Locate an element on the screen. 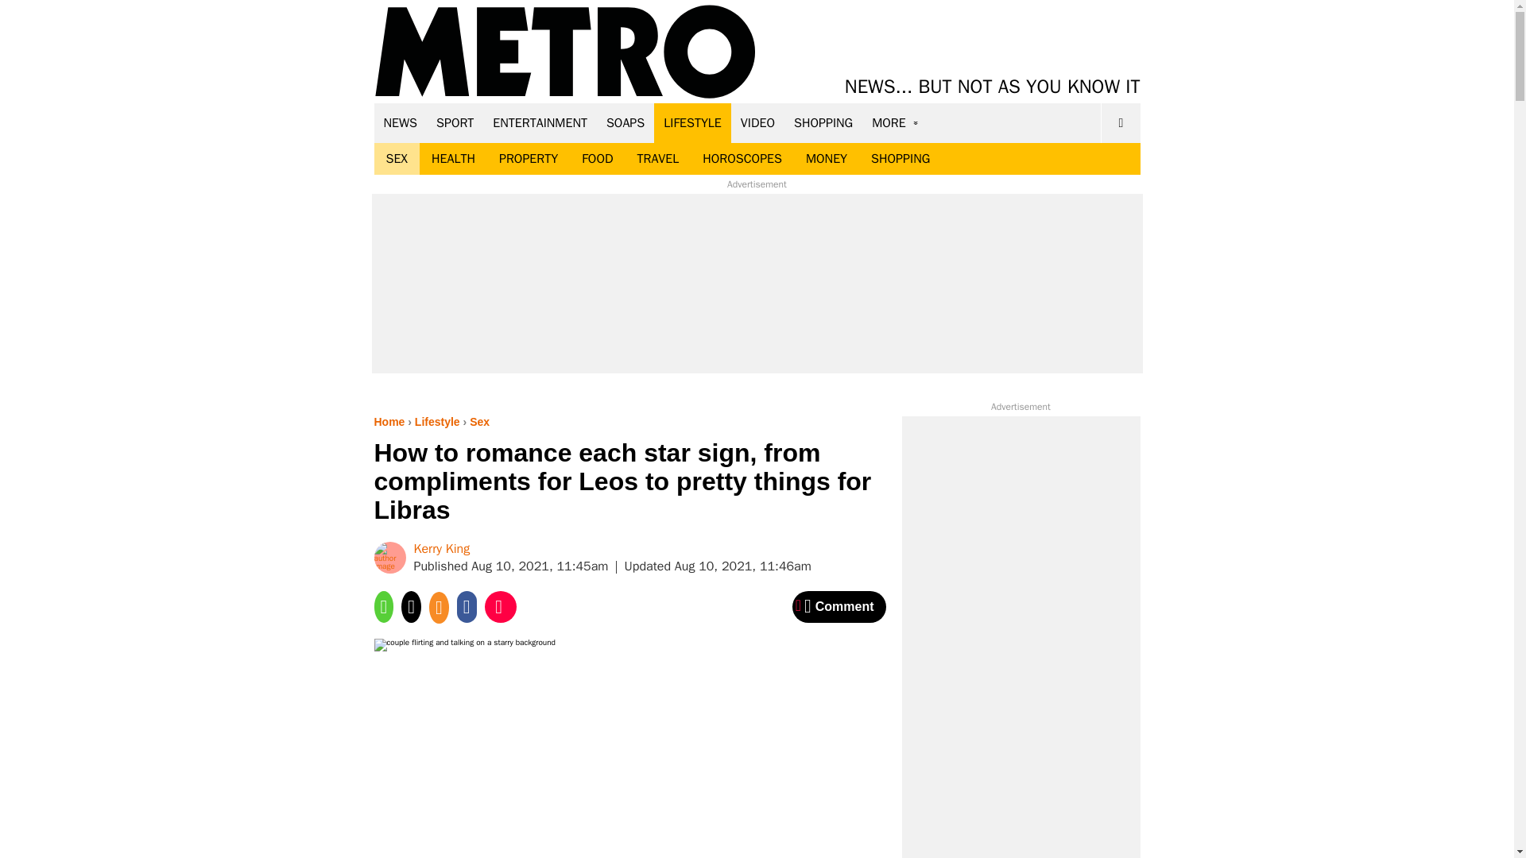 The width and height of the screenshot is (1526, 858). FOOD is located at coordinates (596, 159).